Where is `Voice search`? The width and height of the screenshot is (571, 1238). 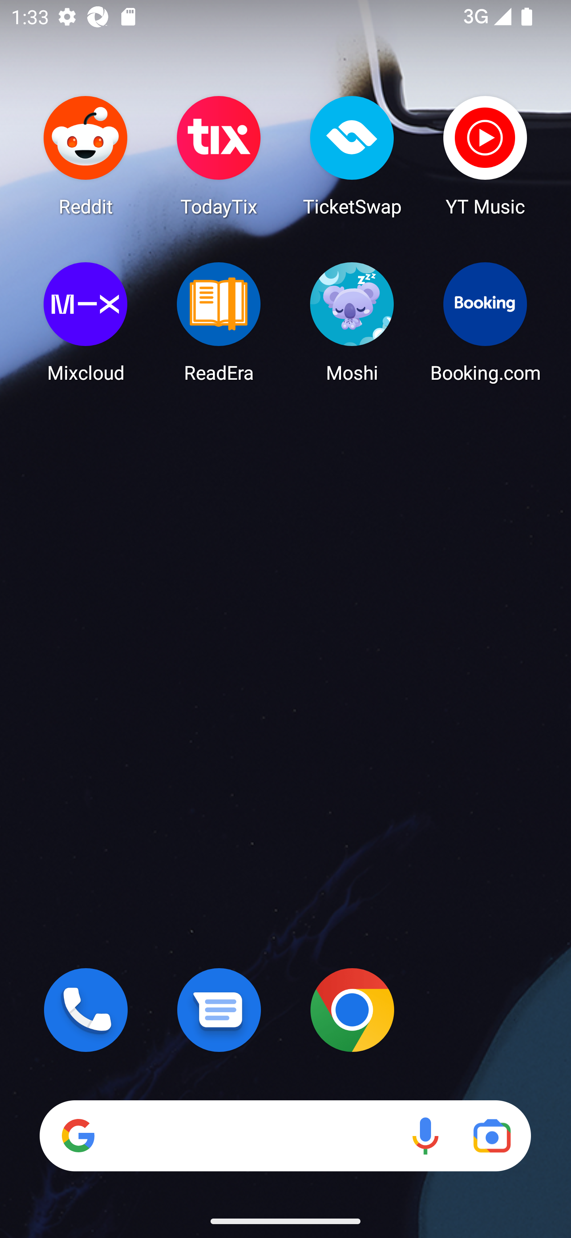 Voice search is located at coordinates (425, 1136).